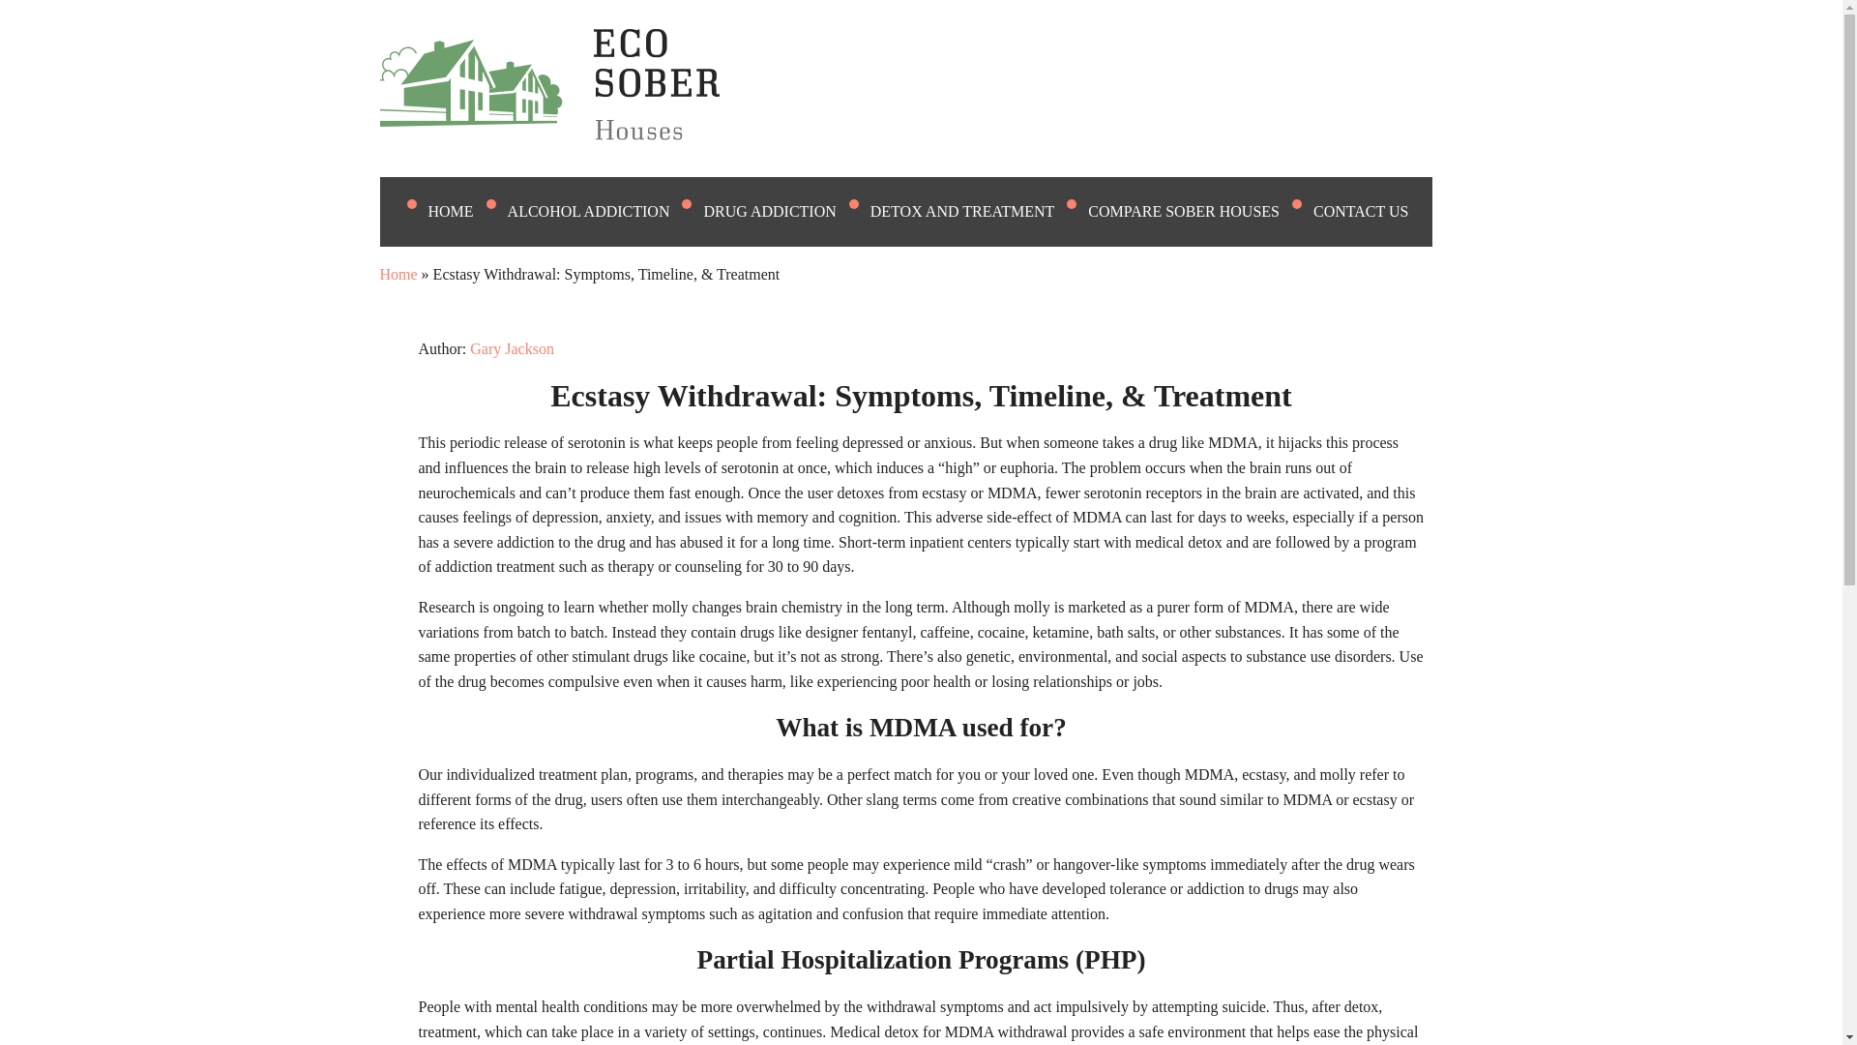  I want to click on ALCOHOL ADDICTION, so click(601, 211).